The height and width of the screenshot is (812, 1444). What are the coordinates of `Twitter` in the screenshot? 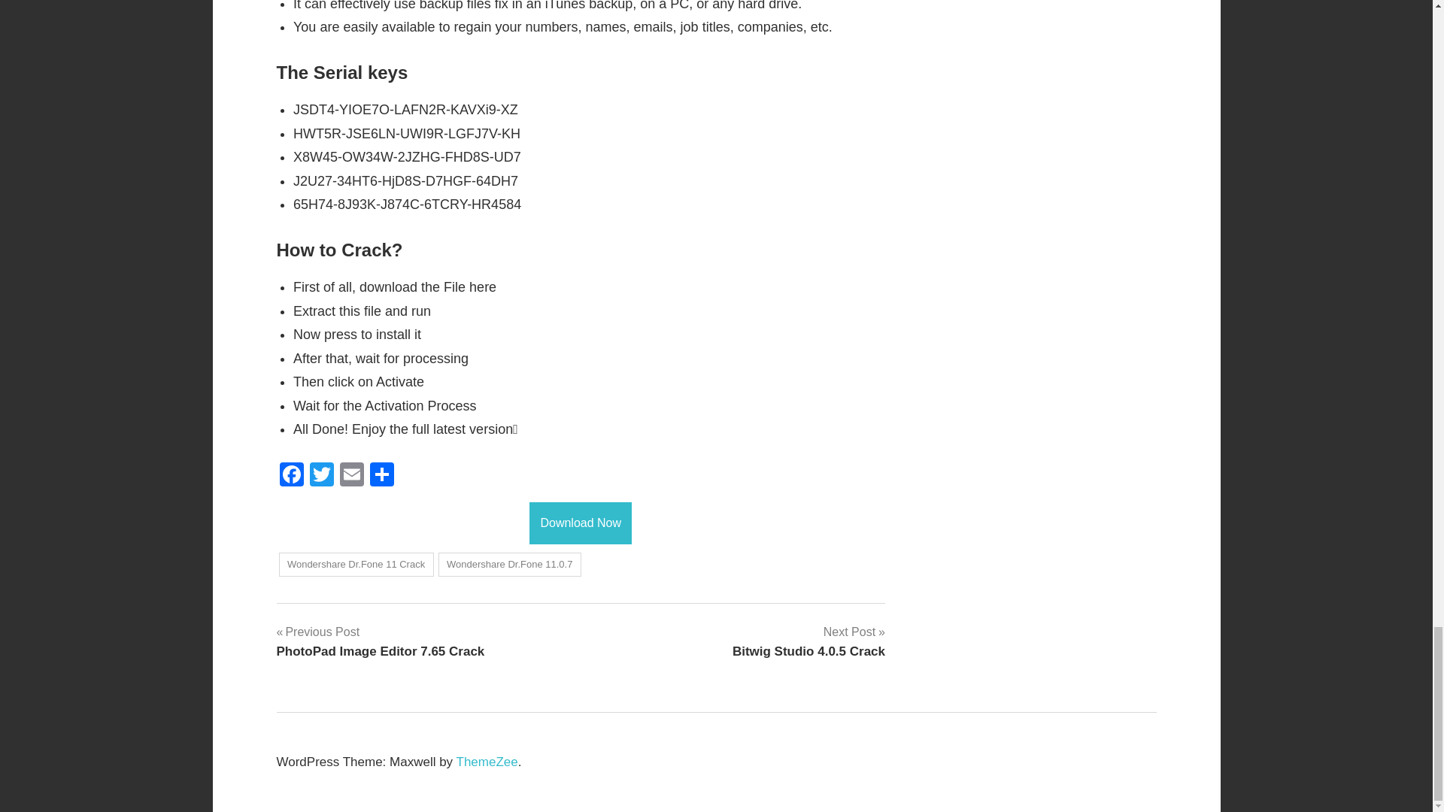 It's located at (321, 476).